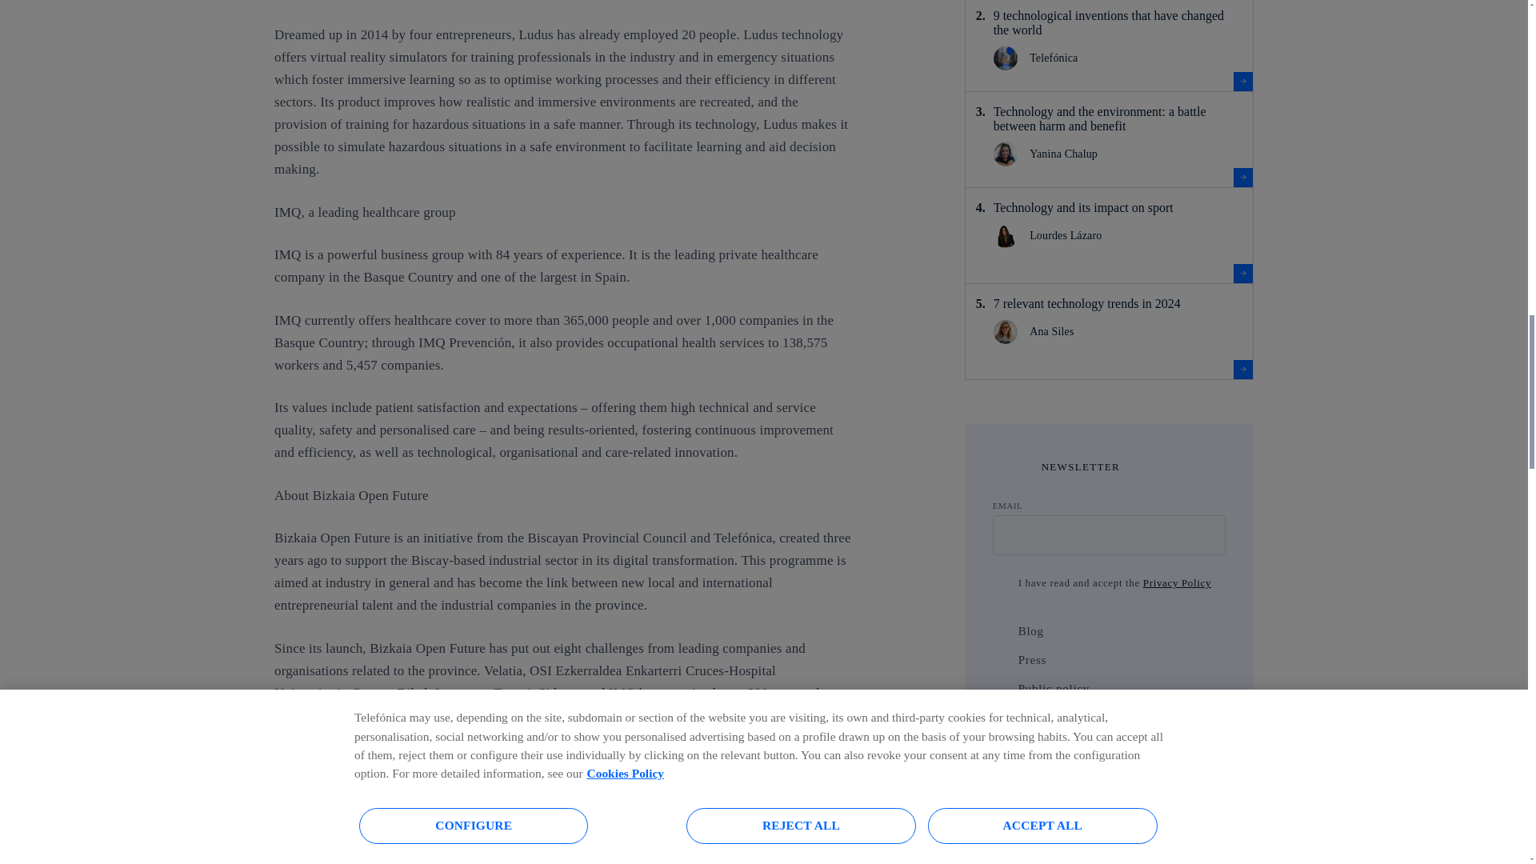 The height and width of the screenshot is (864, 1536). Describe the element at coordinates (1000, 688) in the screenshot. I see `Public policy` at that location.